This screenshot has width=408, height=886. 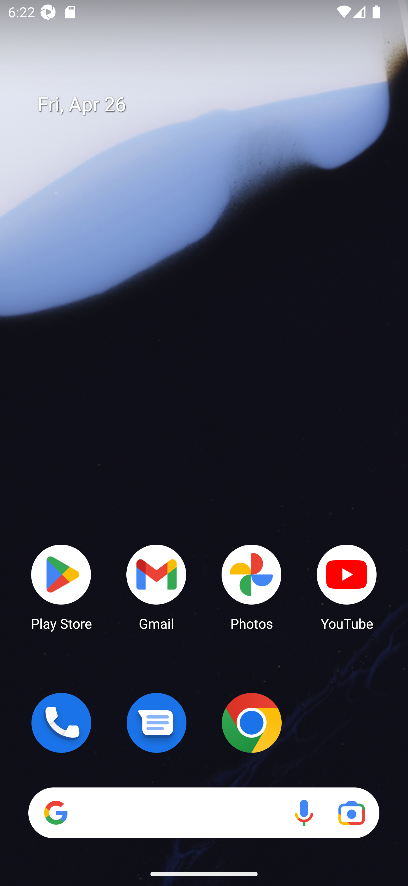 I want to click on Voice search, so click(x=304, y=813).